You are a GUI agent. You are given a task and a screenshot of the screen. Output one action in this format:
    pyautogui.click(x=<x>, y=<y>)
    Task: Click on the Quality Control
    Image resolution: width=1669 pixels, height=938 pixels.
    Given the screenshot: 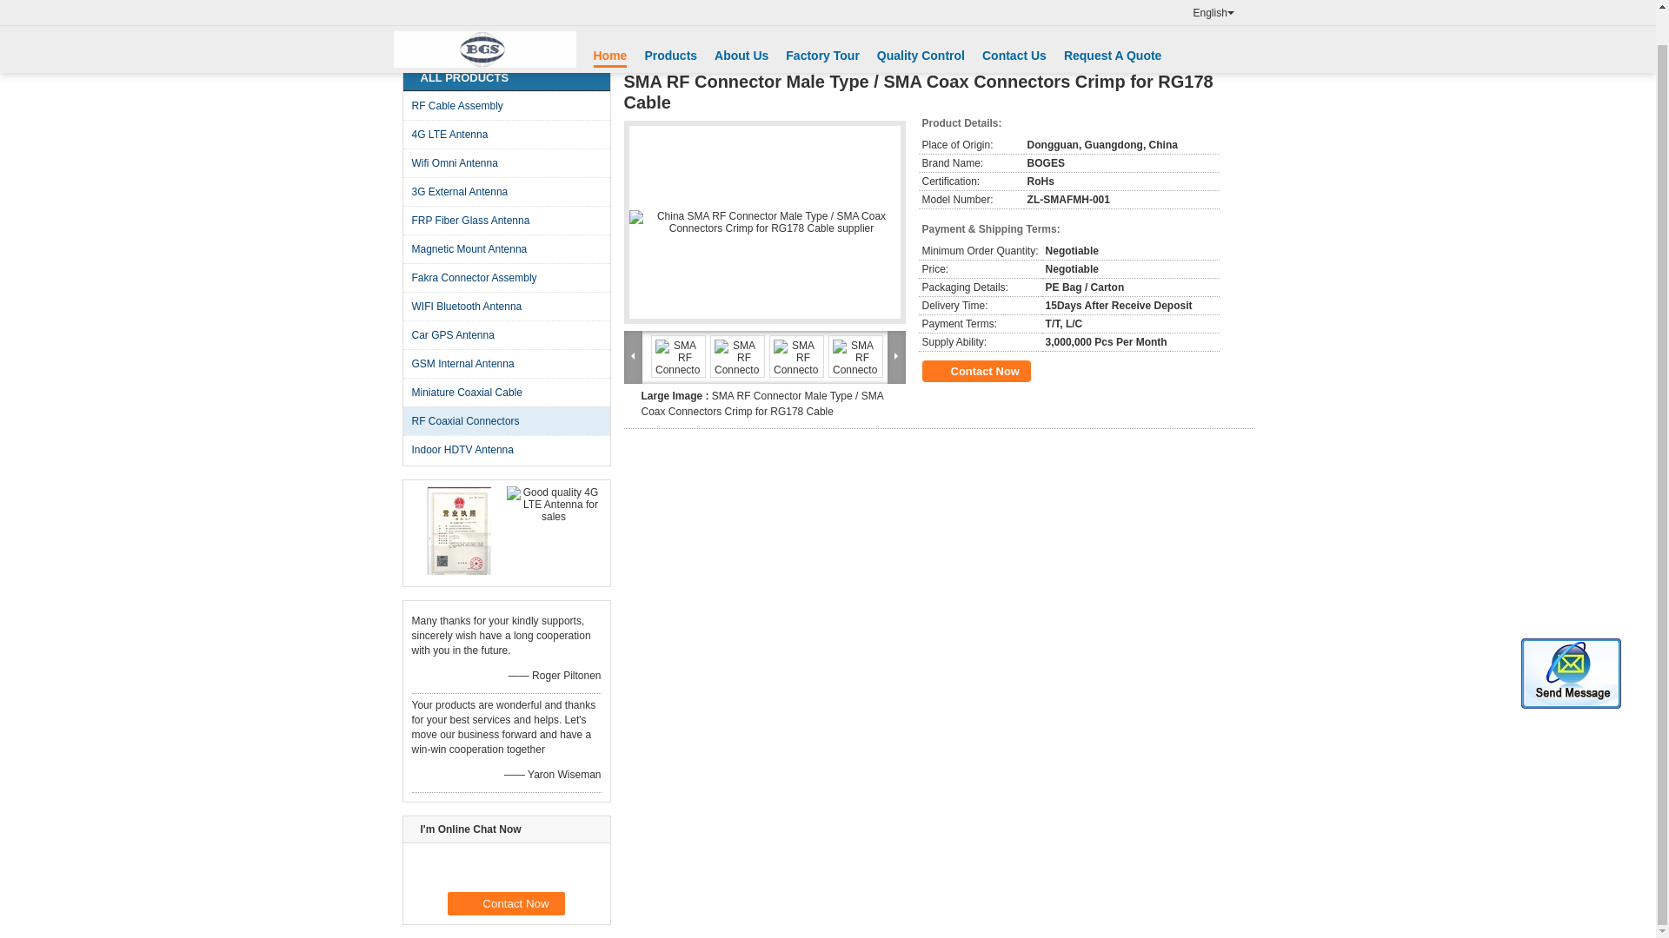 What is the action you would take?
    pyautogui.click(x=921, y=21)
    